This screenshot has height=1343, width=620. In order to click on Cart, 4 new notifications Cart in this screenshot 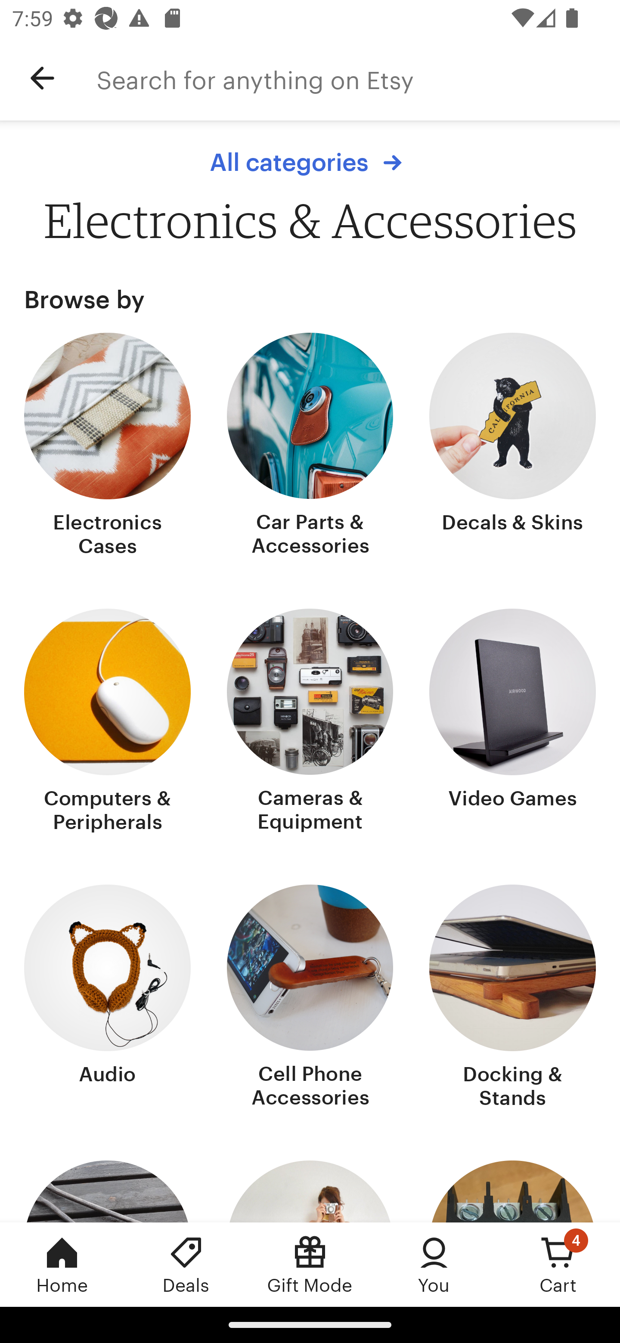, I will do `click(558, 1264)`.